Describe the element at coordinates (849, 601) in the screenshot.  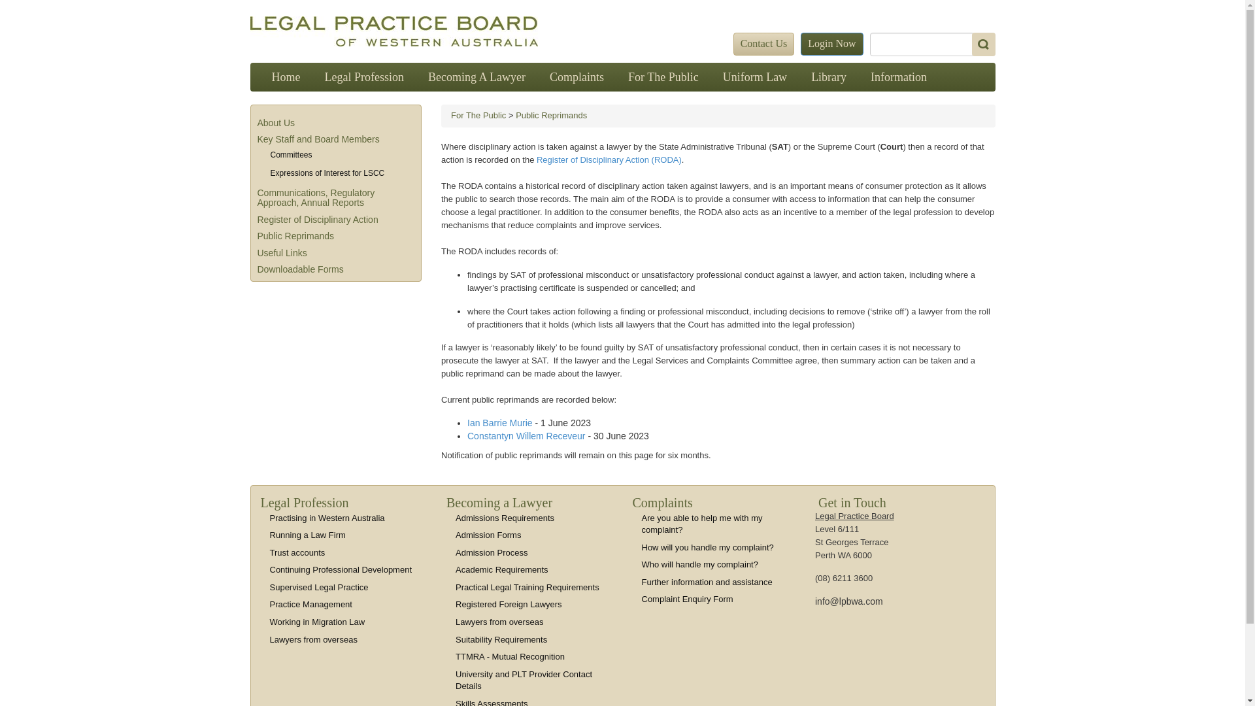
I see `info@lpbwa.com` at that location.